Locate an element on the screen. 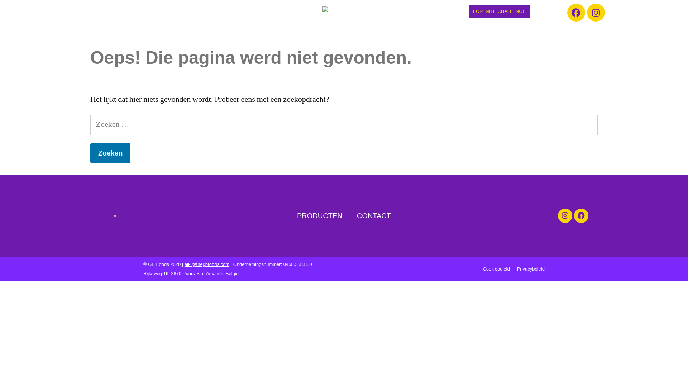 The width and height of the screenshot is (688, 387). PRODUCTEN is located at coordinates (320, 216).